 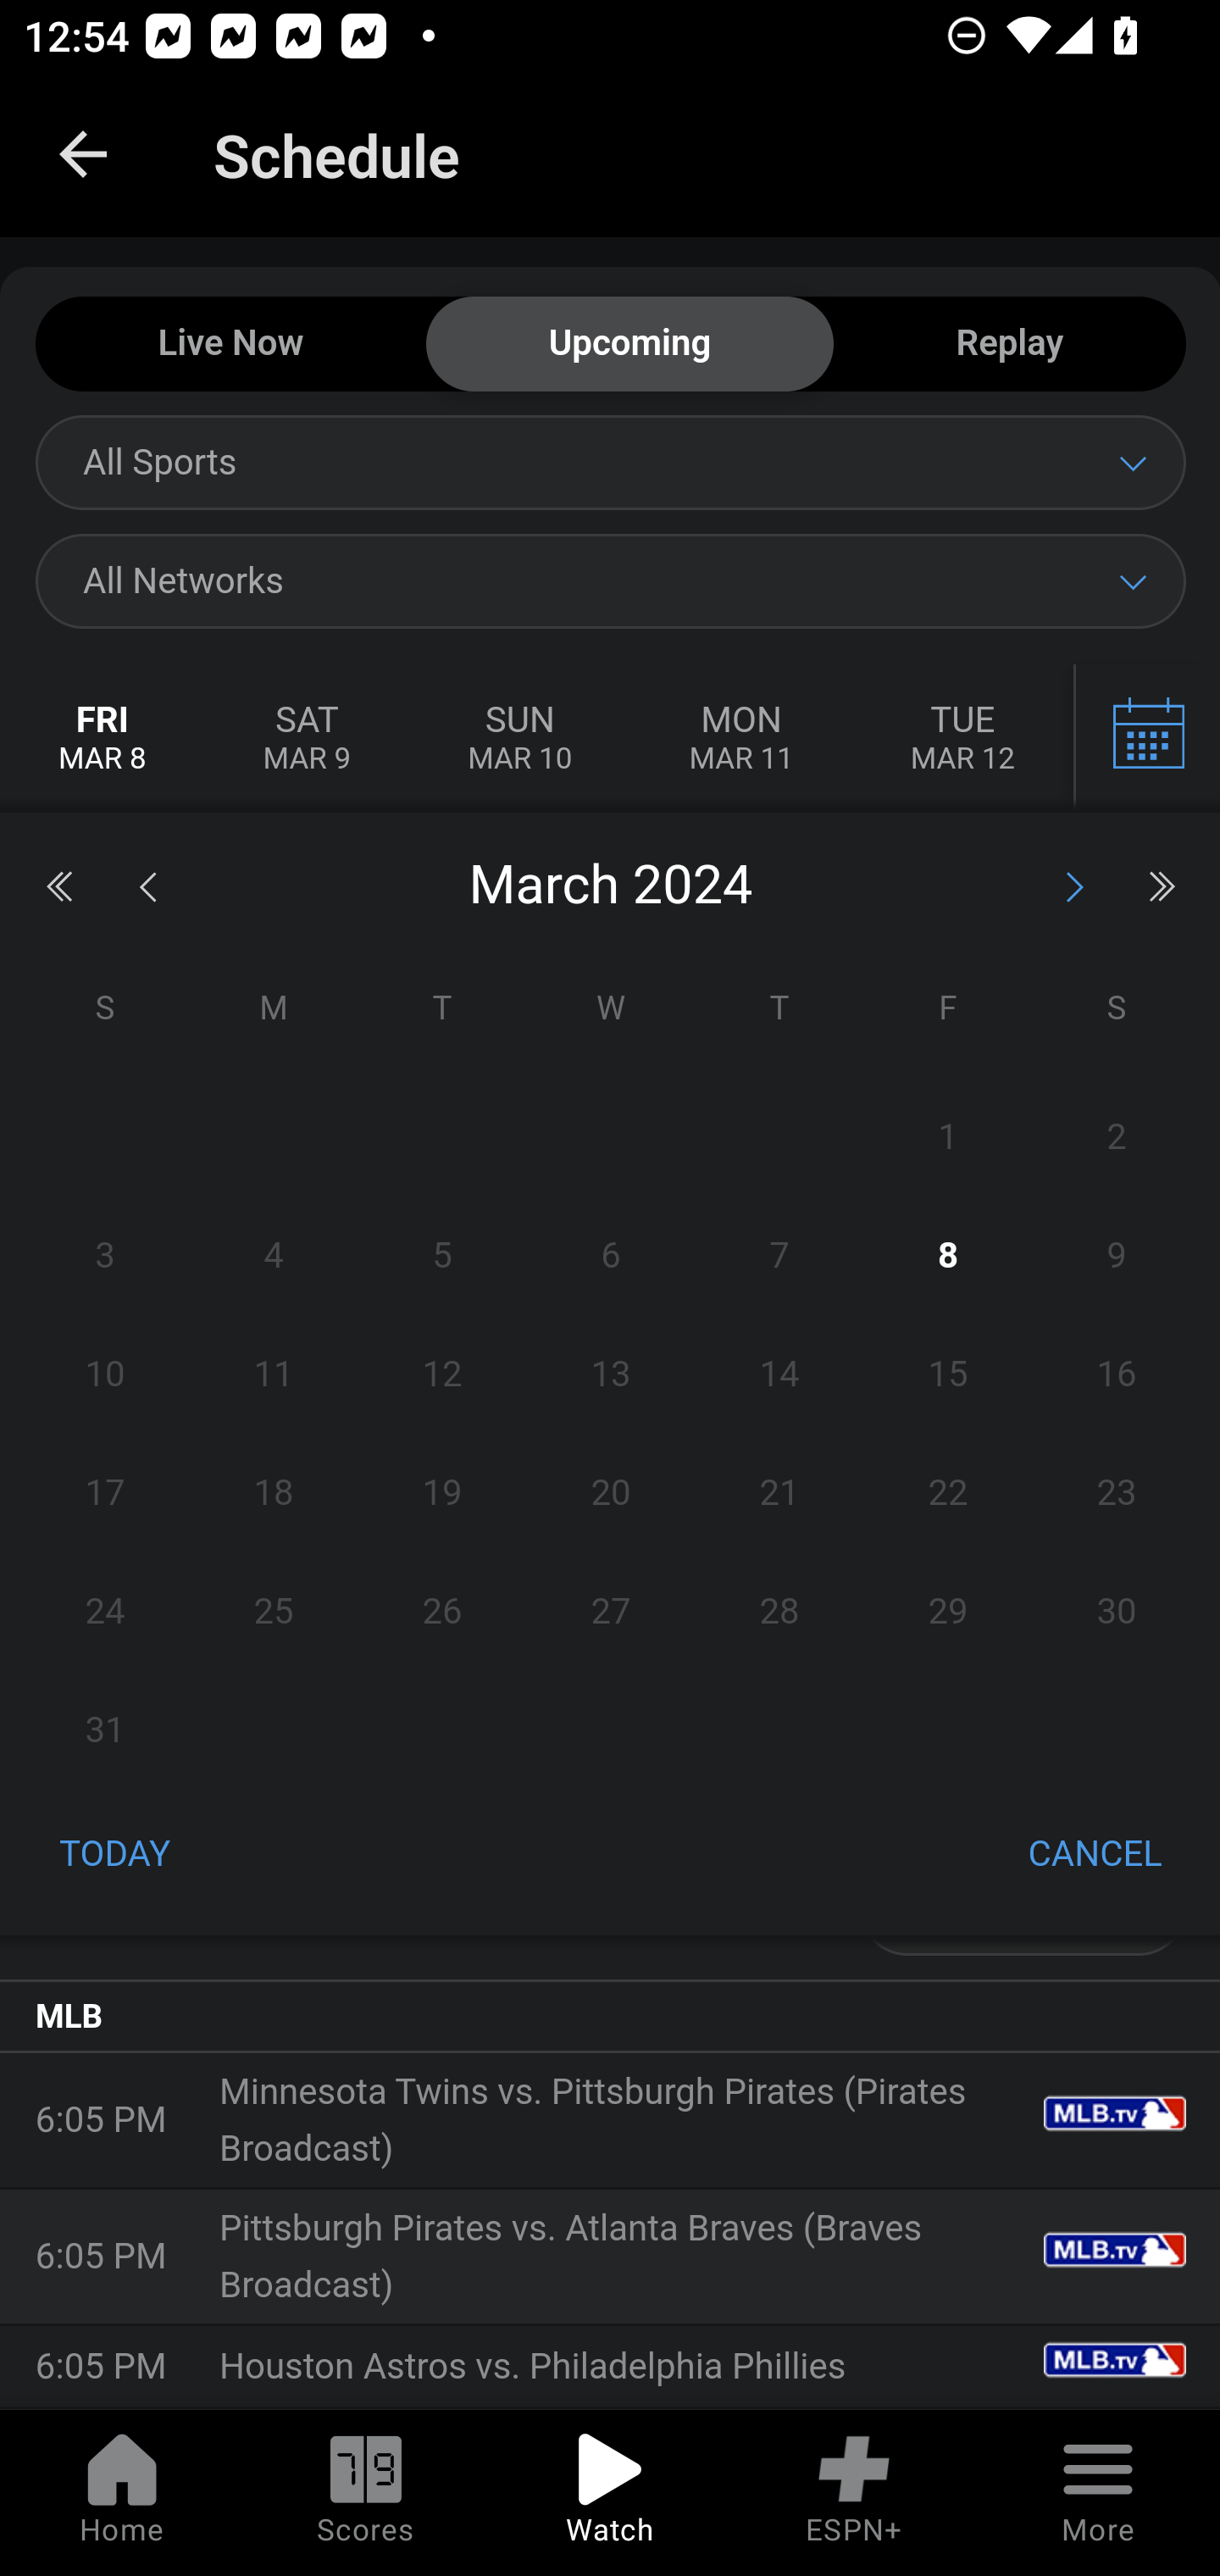 I want to click on 18, so click(x=274, y=1492).